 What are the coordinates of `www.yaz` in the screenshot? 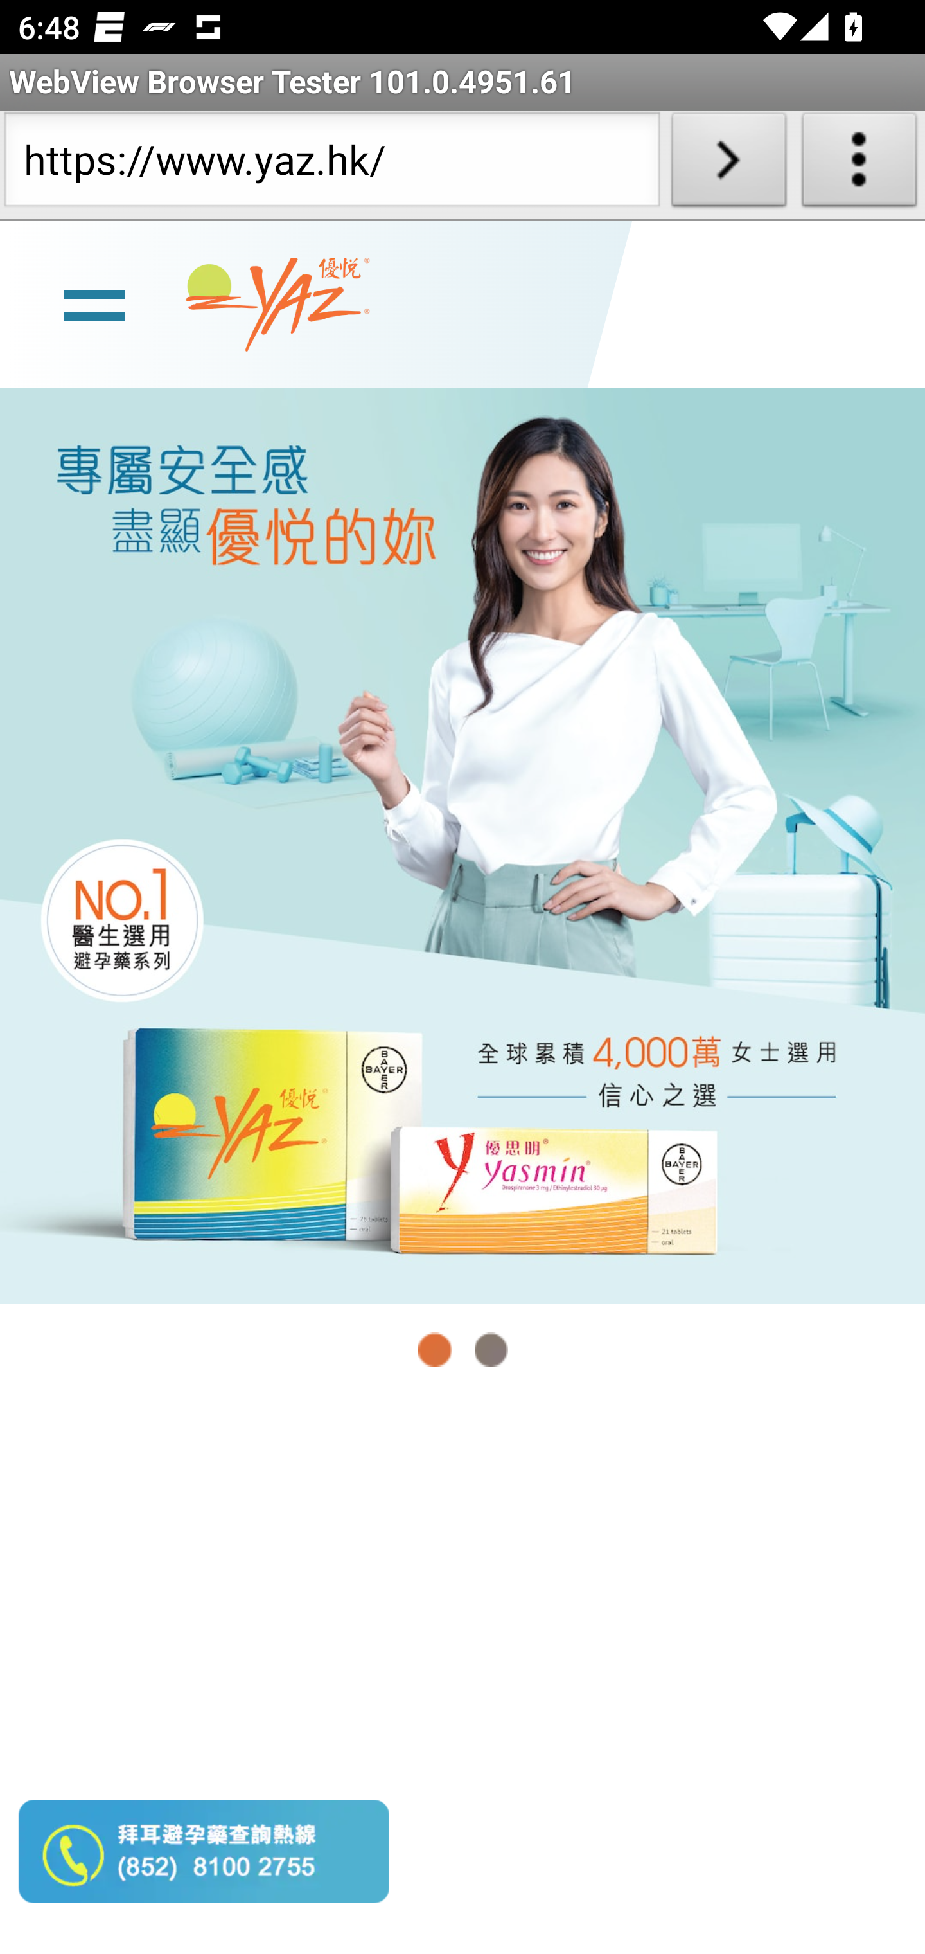 It's located at (277, 305).